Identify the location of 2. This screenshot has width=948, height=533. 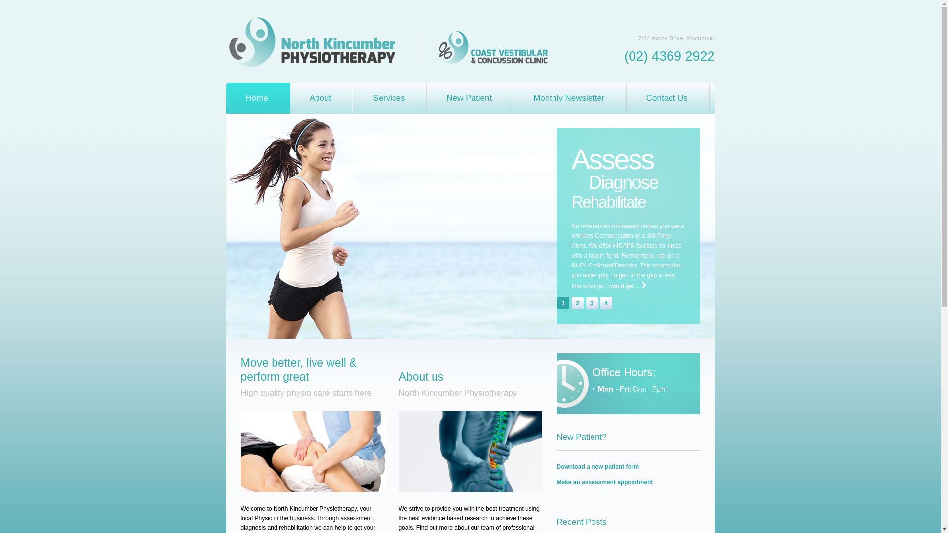
(578, 303).